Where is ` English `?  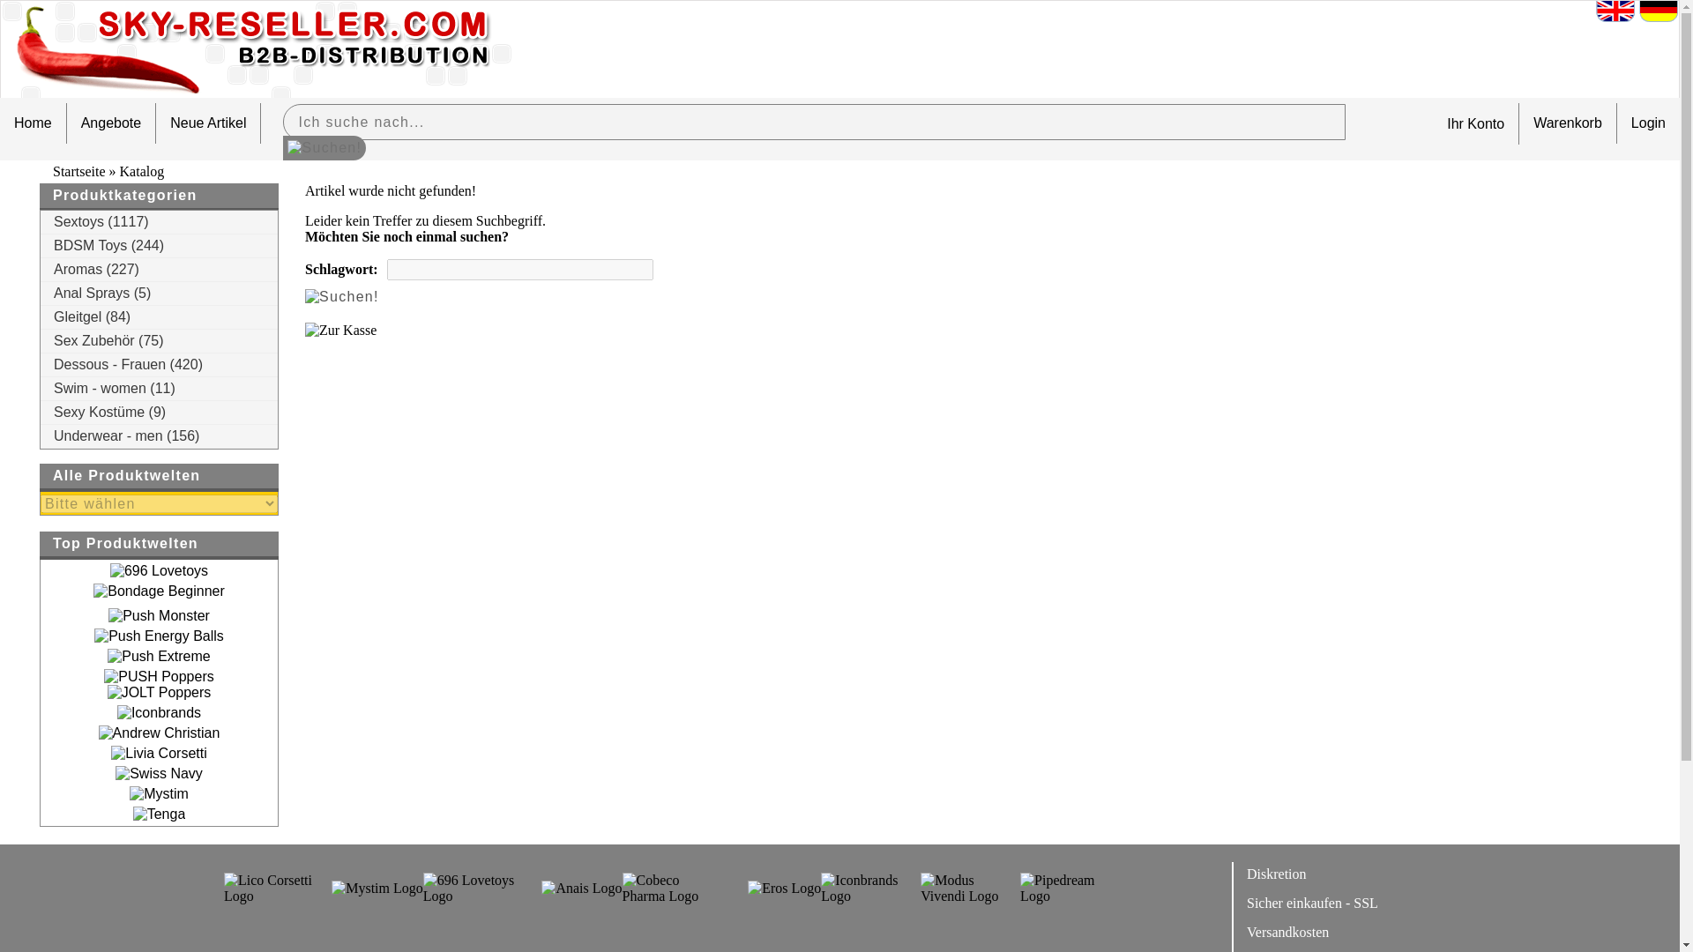  English  is located at coordinates (1615, 11).